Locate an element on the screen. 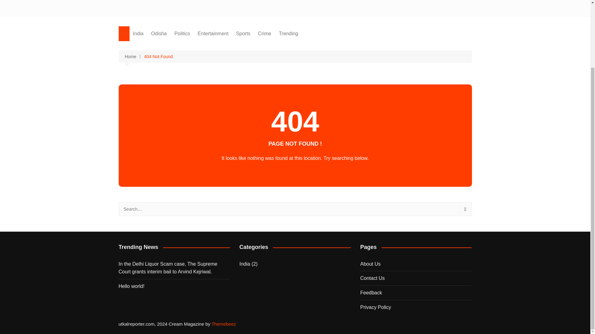 The image size is (595, 334). 404 Not Found is located at coordinates (158, 56).